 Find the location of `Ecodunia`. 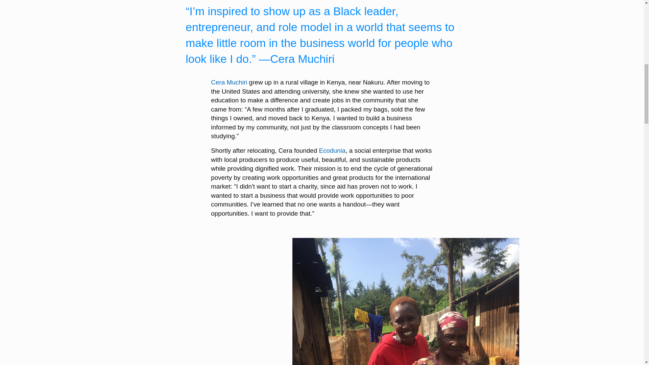

Ecodunia is located at coordinates (333, 150).